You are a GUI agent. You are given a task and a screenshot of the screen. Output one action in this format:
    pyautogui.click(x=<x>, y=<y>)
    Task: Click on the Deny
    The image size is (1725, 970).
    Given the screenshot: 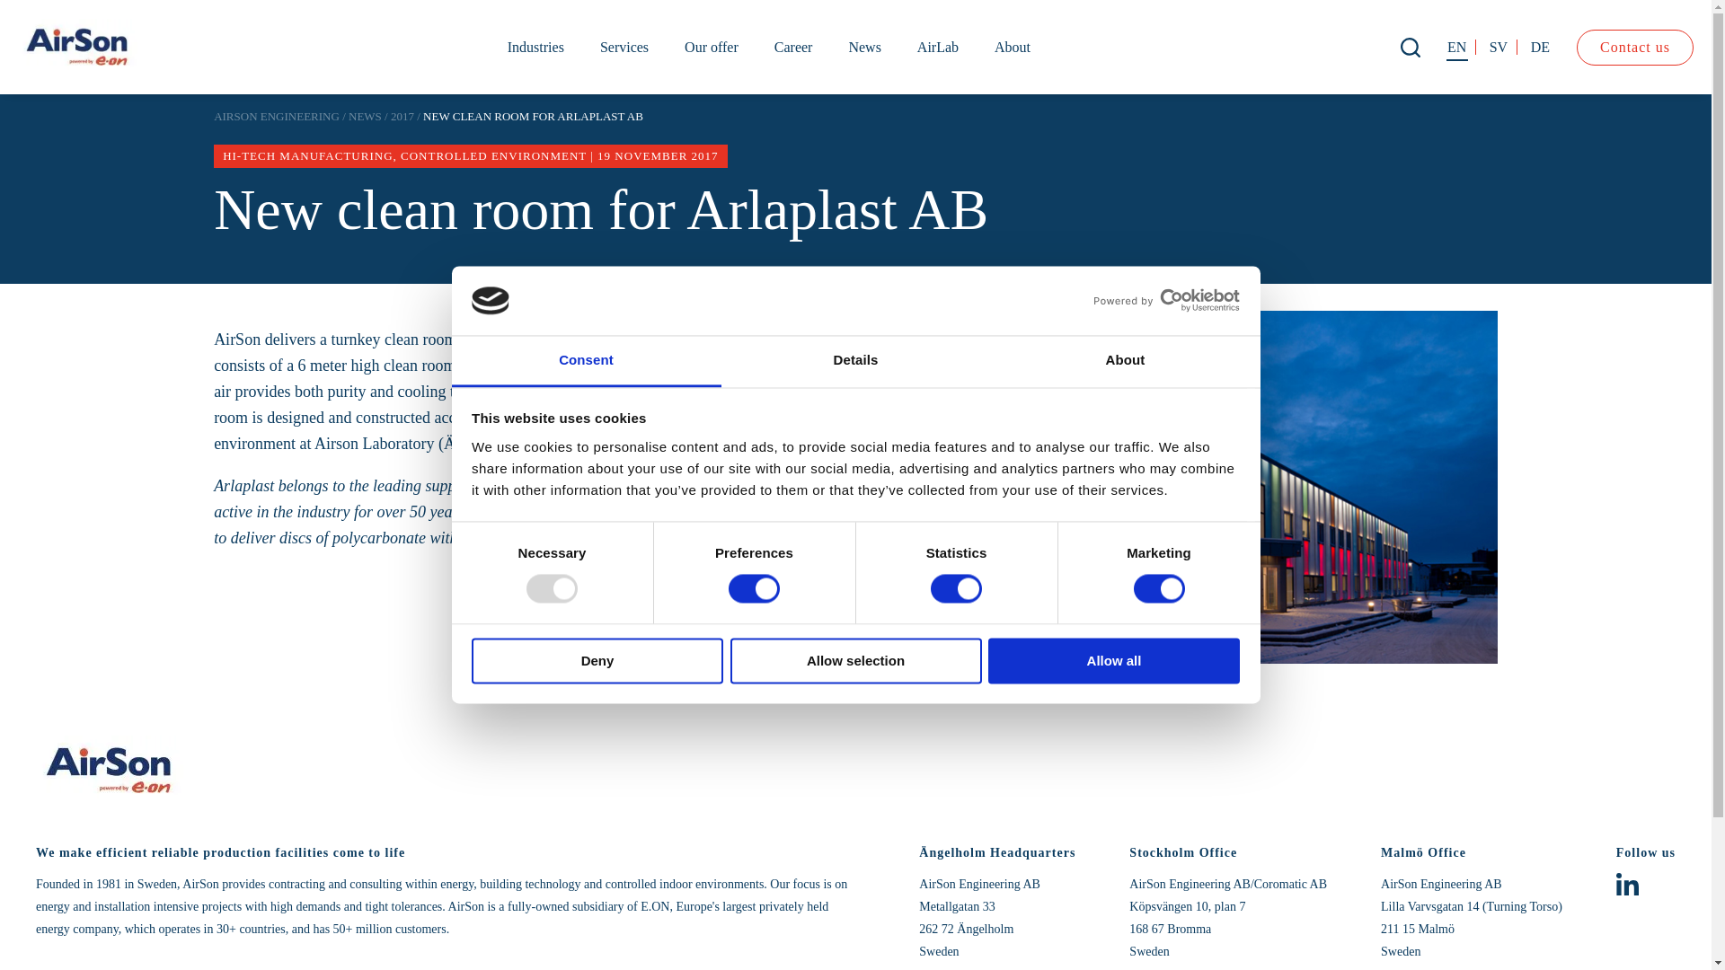 What is the action you would take?
    pyautogui.click(x=597, y=660)
    